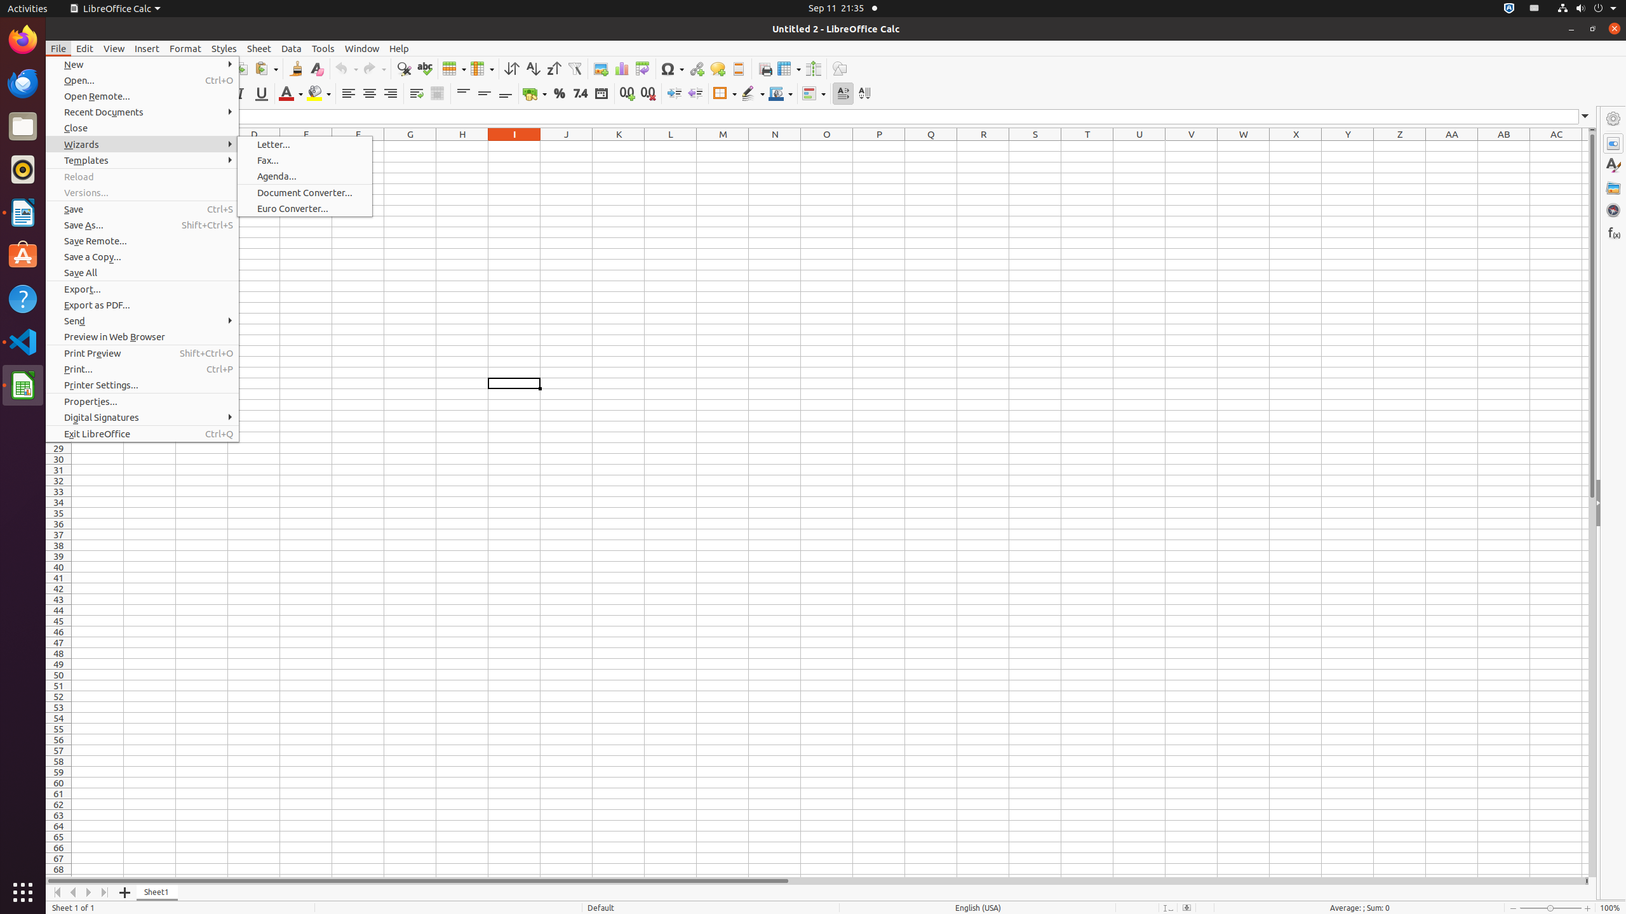 This screenshot has height=914, width=1626. What do you see at coordinates (319, 94) in the screenshot?
I see `Background Color` at bounding box center [319, 94].